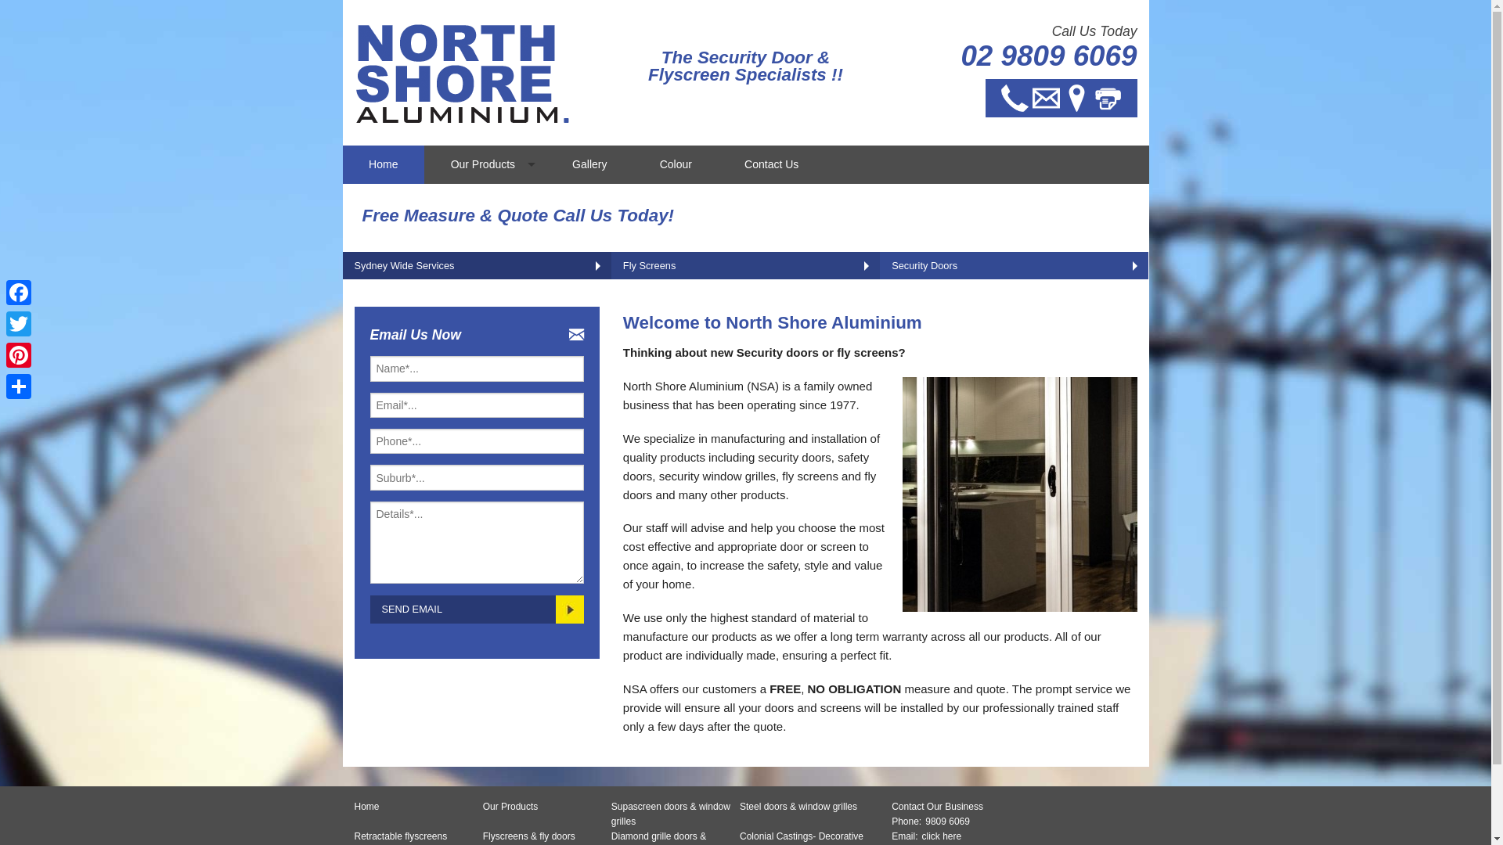  What do you see at coordinates (510, 807) in the screenshot?
I see `Our Products` at bounding box center [510, 807].